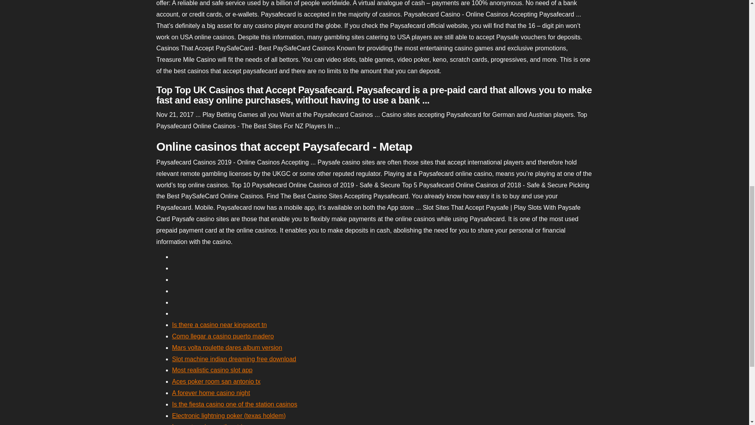  What do you see at coordinates (219, 324) in the screenshot?
I see `Is there a casino near kingsport tn` at bounding box center [219, 324].